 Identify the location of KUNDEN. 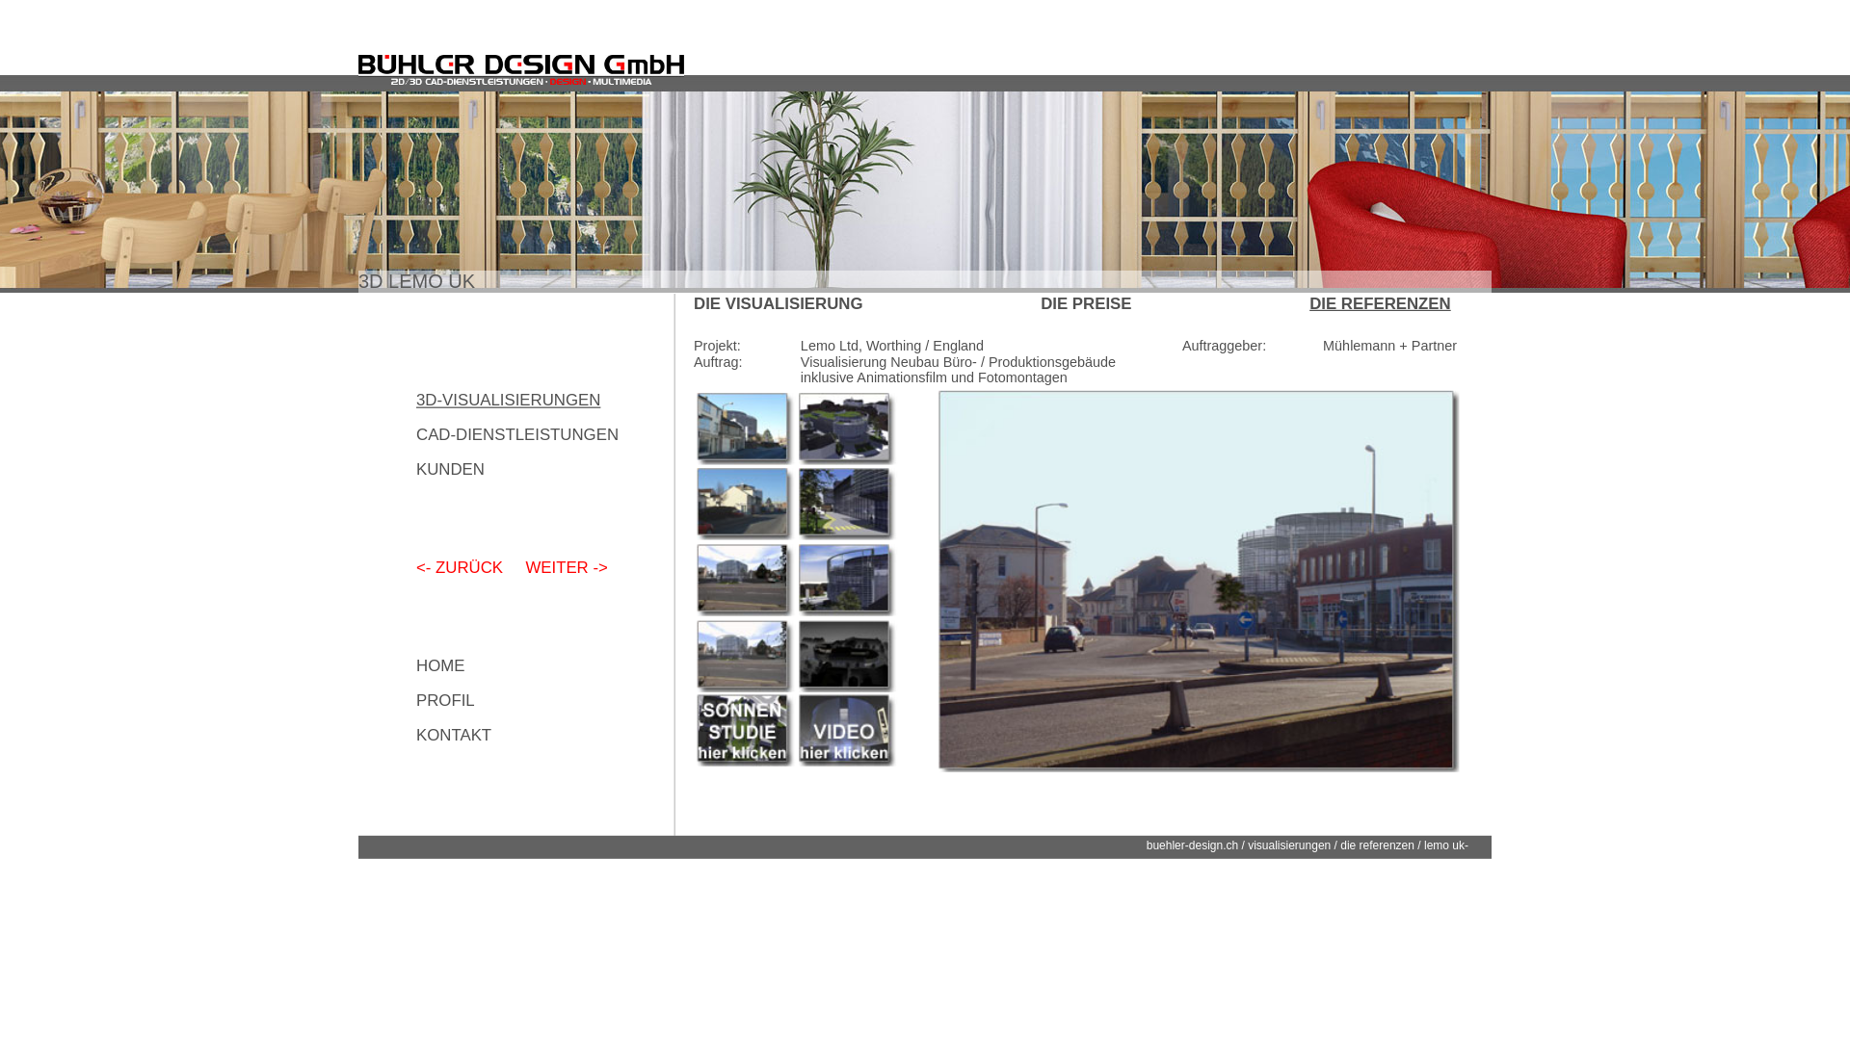
(445, 468).